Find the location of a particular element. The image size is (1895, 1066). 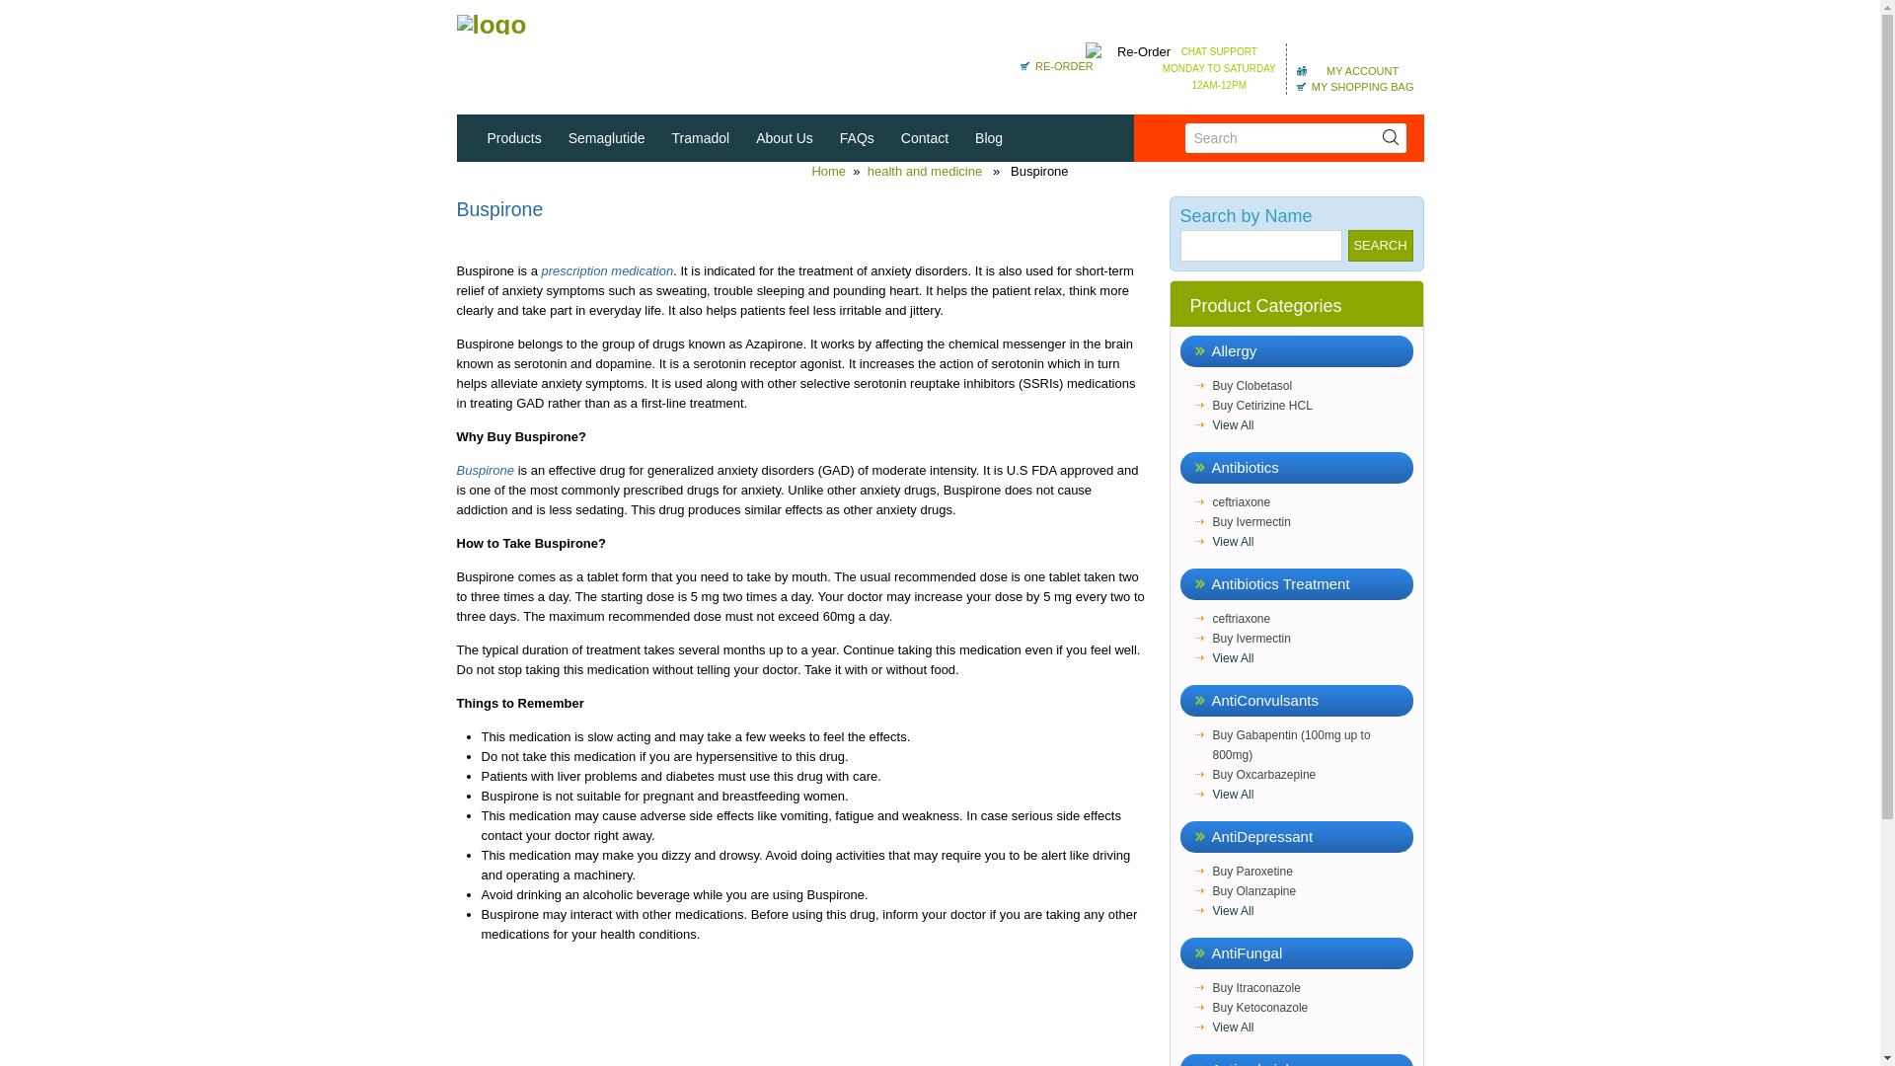

View All is located at coordinates (1312, 424).